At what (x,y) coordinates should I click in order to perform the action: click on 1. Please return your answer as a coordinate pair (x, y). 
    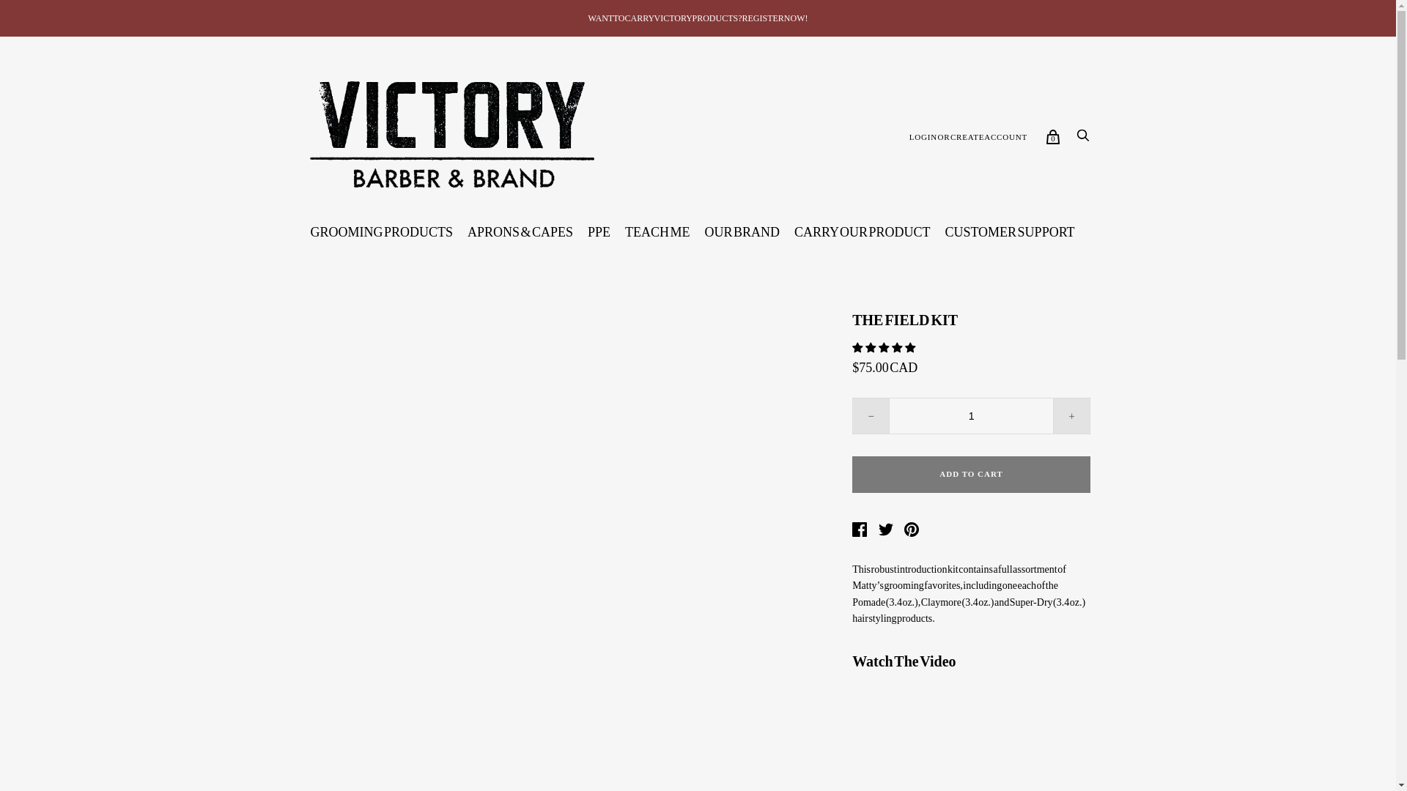
    Looking at the image, I should click on (972, 416).